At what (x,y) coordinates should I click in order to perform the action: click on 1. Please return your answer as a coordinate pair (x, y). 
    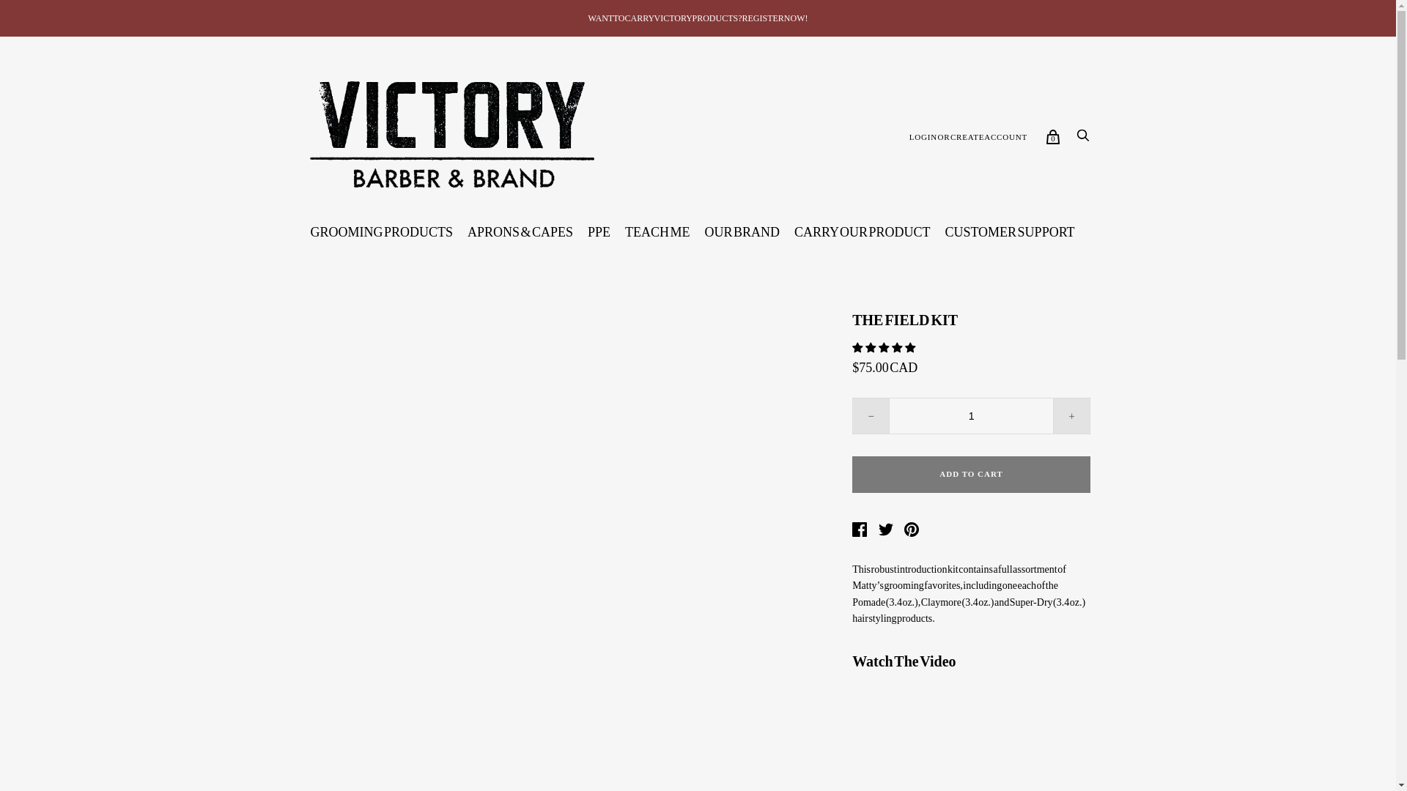
    Looking at the image, I should click on (972, 416).